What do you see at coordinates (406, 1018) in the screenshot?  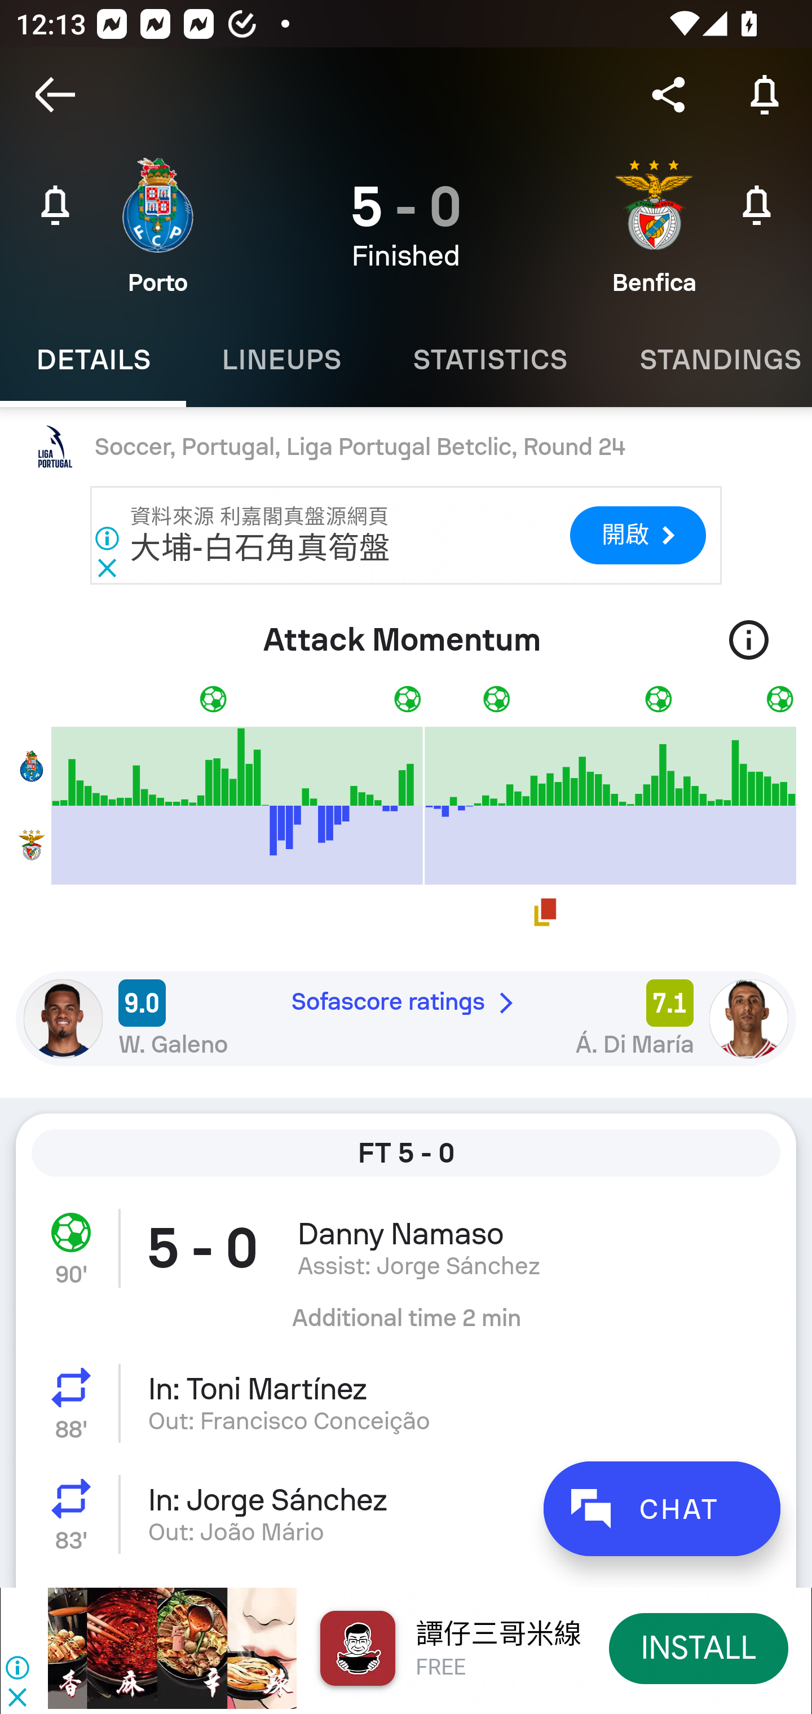 I see `9.0 Sofascore ratings 7.1 W. Galeno Á. Di María` at bounding box center [406, 1018].